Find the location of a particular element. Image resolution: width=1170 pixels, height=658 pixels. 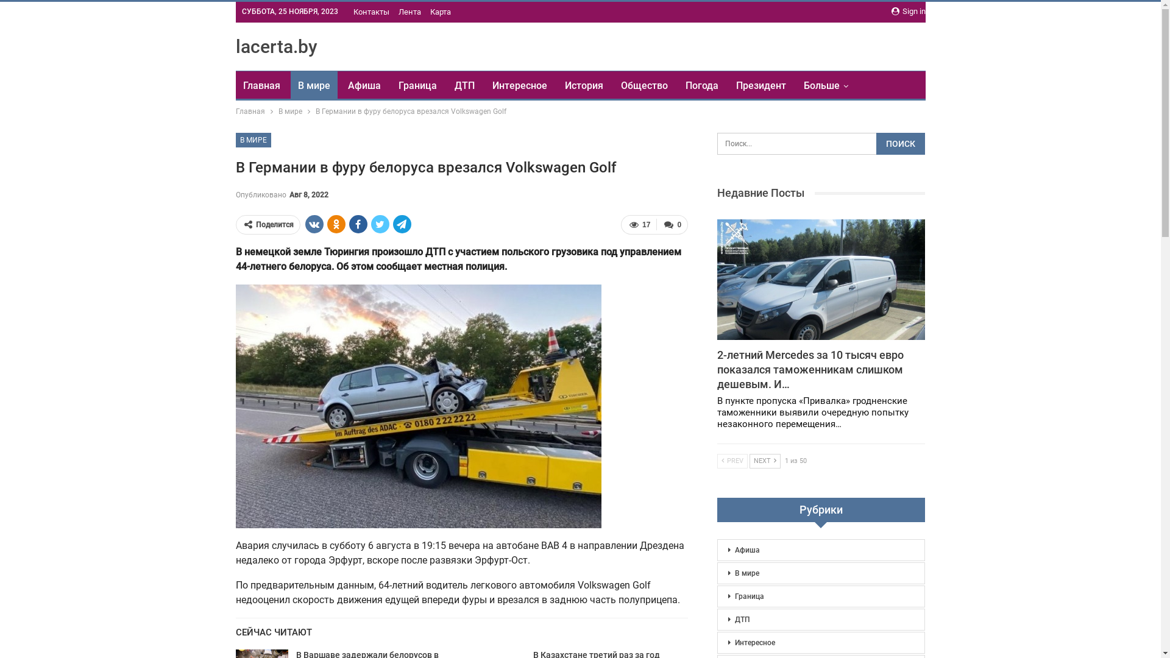

NEXT is located at coordinates (765, 461).